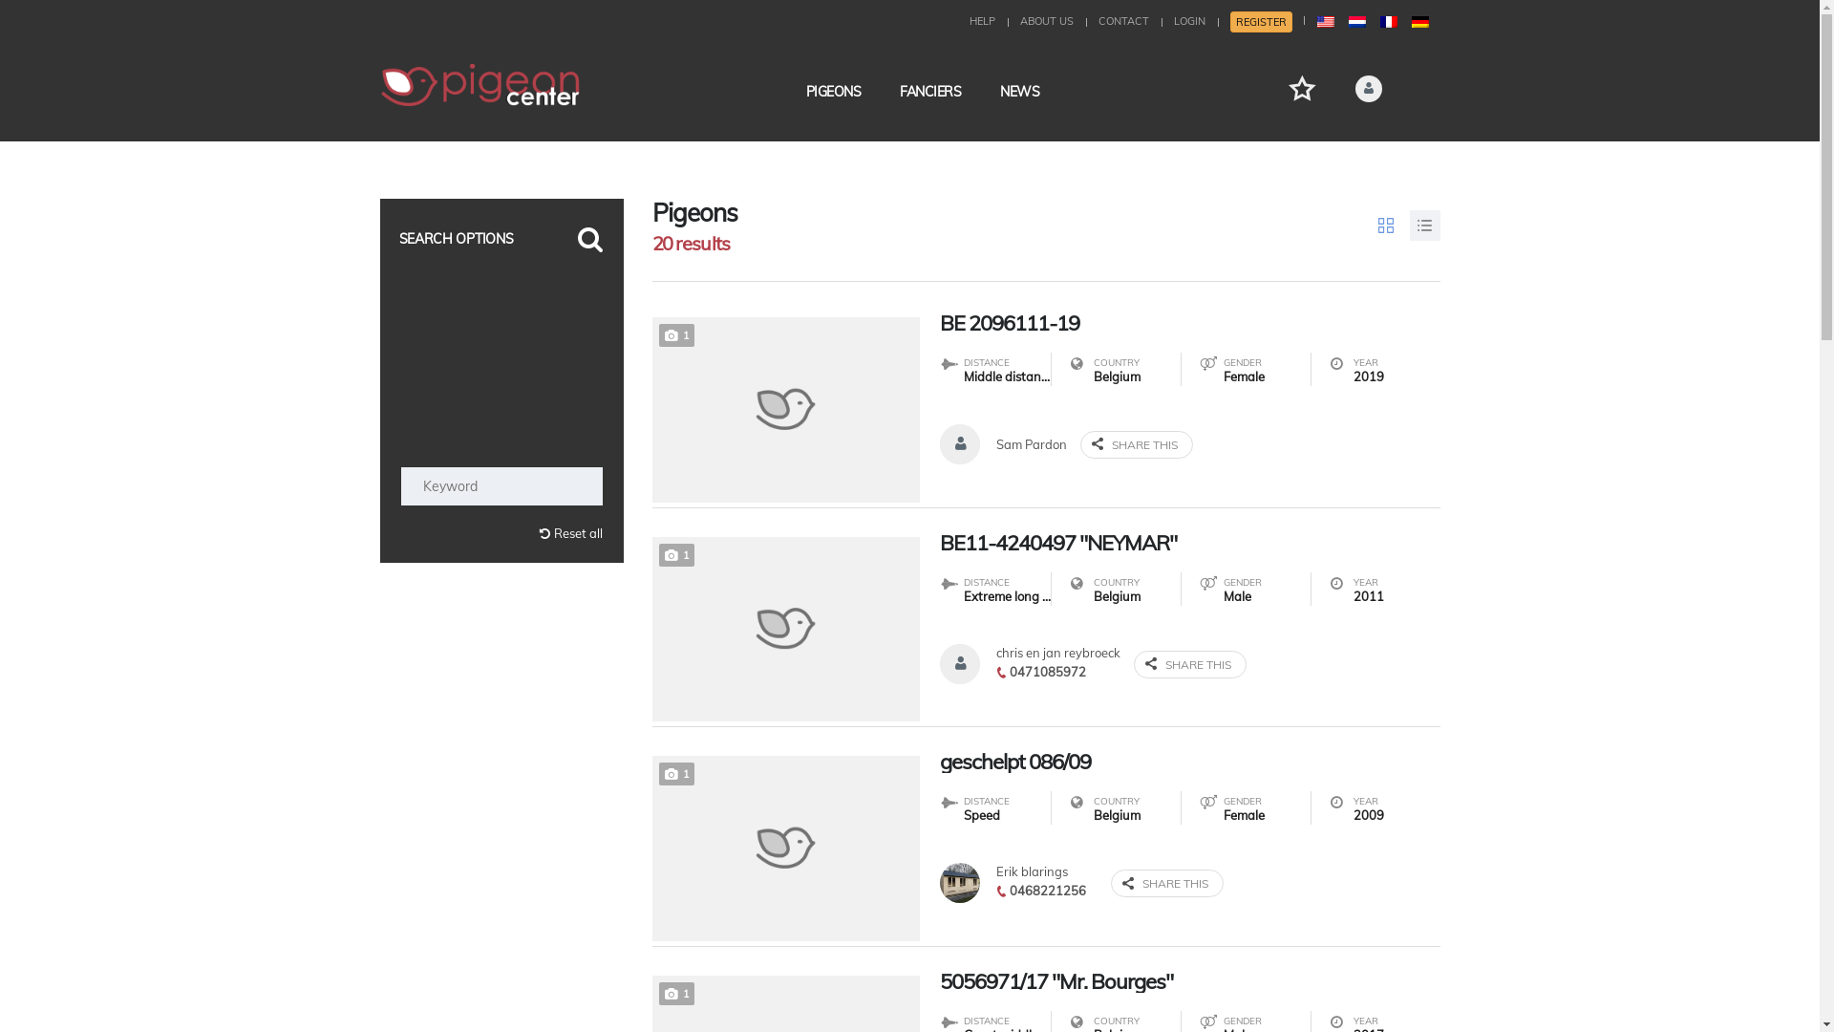  What do you see at coordinates (1032, 871) in the screenshot?
I see `Erik blarings` at bounding box center [1032, 871].